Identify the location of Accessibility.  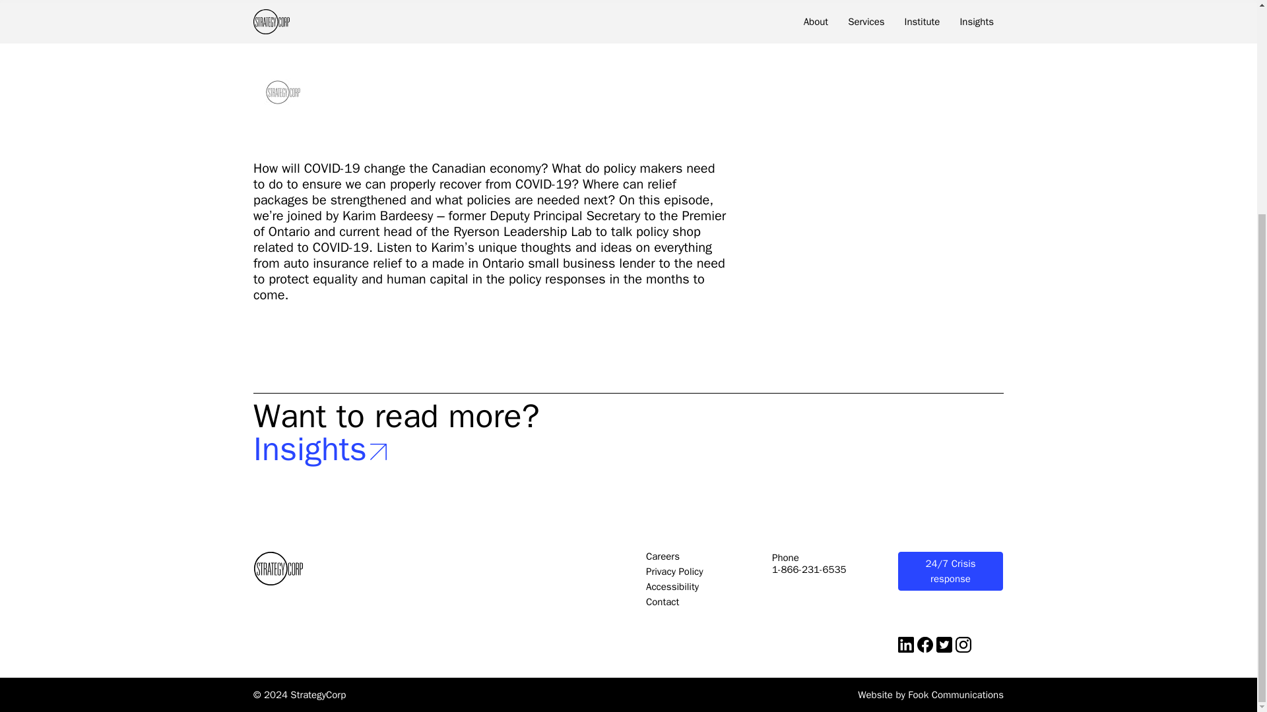
(672, 587).